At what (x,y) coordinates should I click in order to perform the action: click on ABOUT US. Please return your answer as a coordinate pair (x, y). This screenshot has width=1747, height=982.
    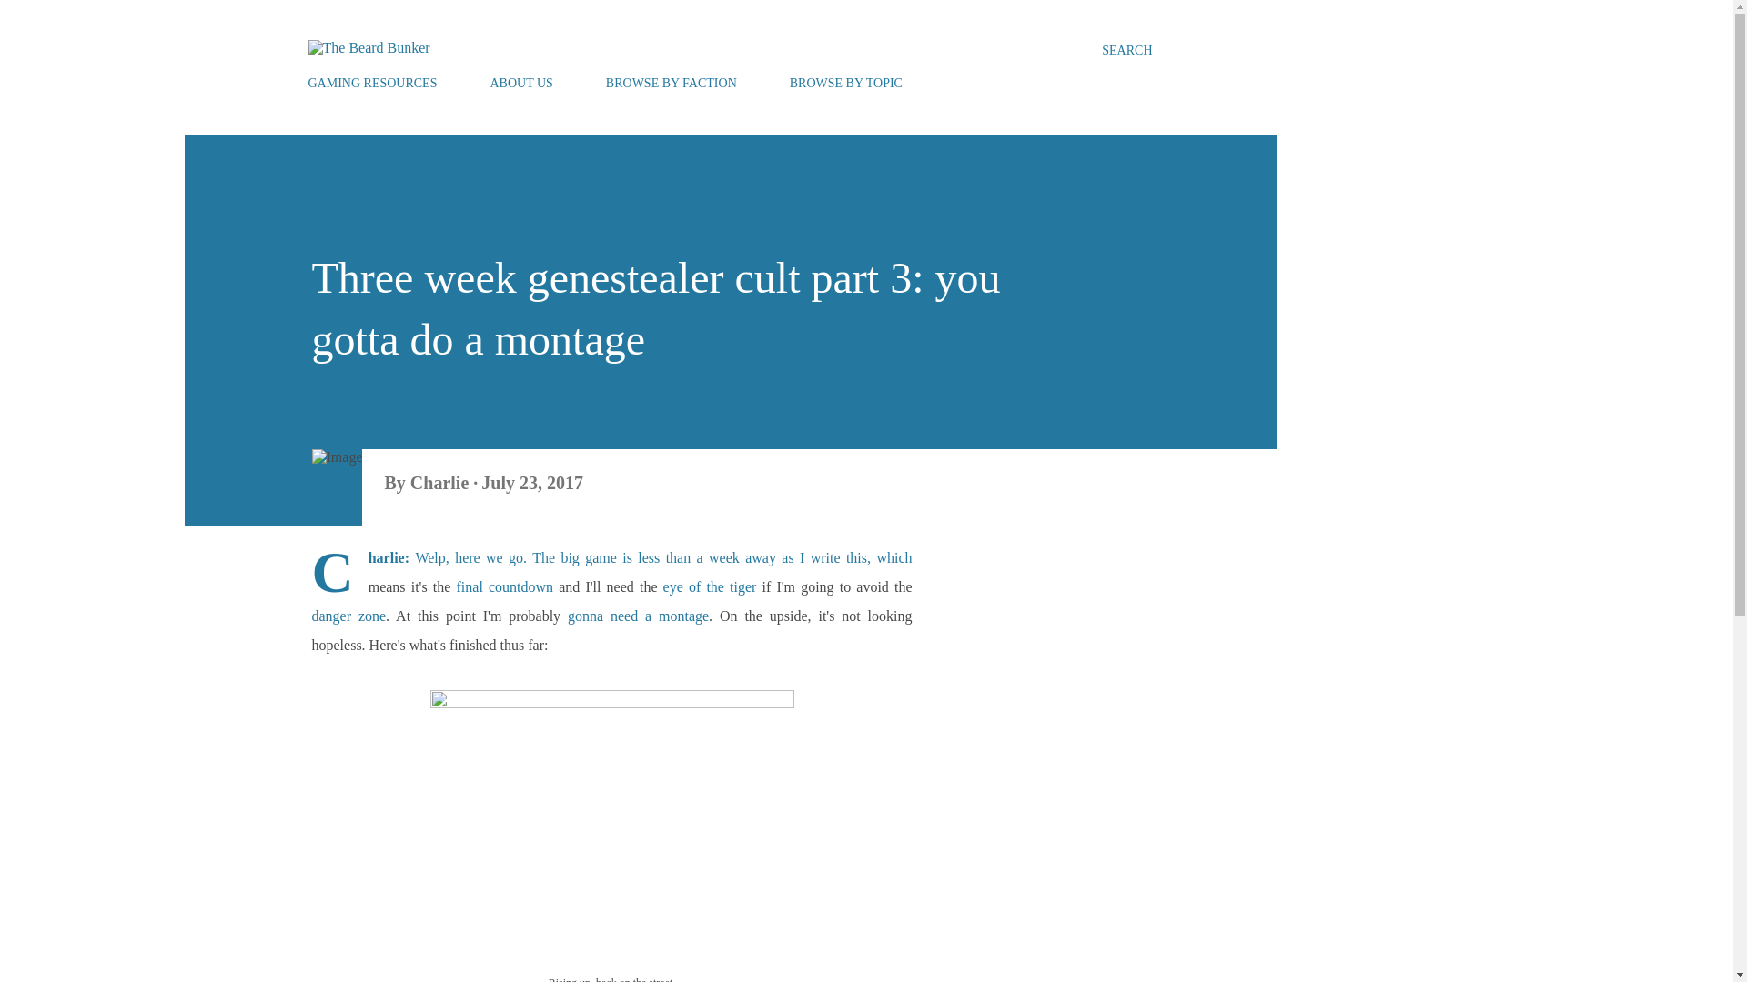
    Looking at the image, I should click on (520, 84).